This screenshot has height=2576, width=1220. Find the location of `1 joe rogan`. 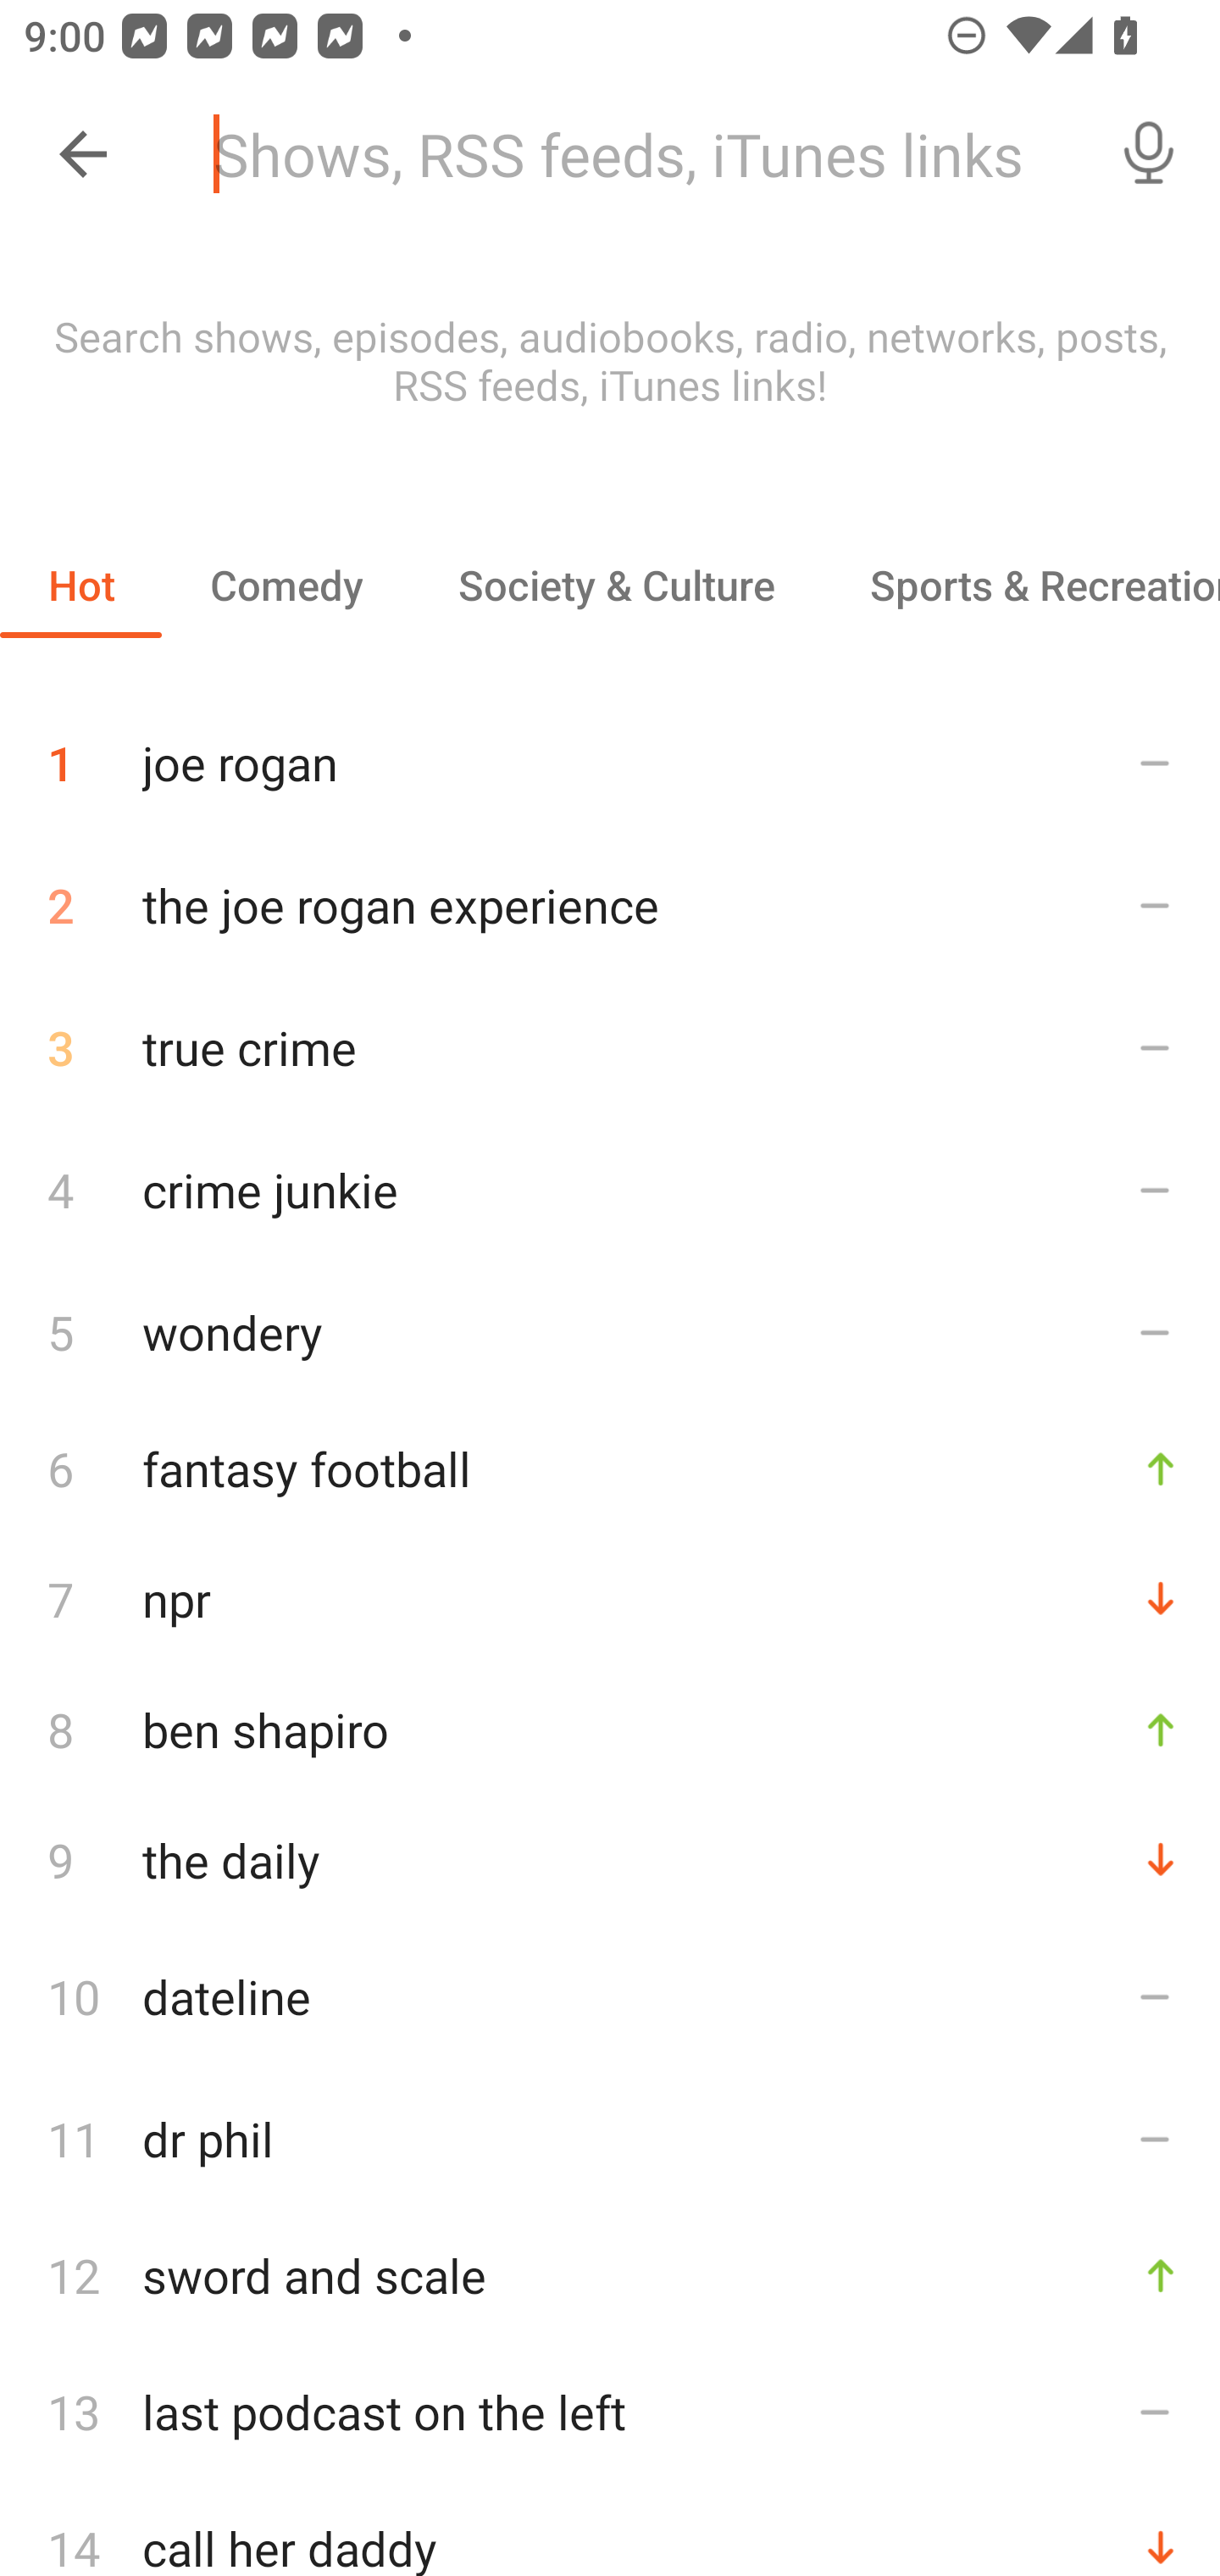

1 joe rogan is located at coordinates (610, 751).